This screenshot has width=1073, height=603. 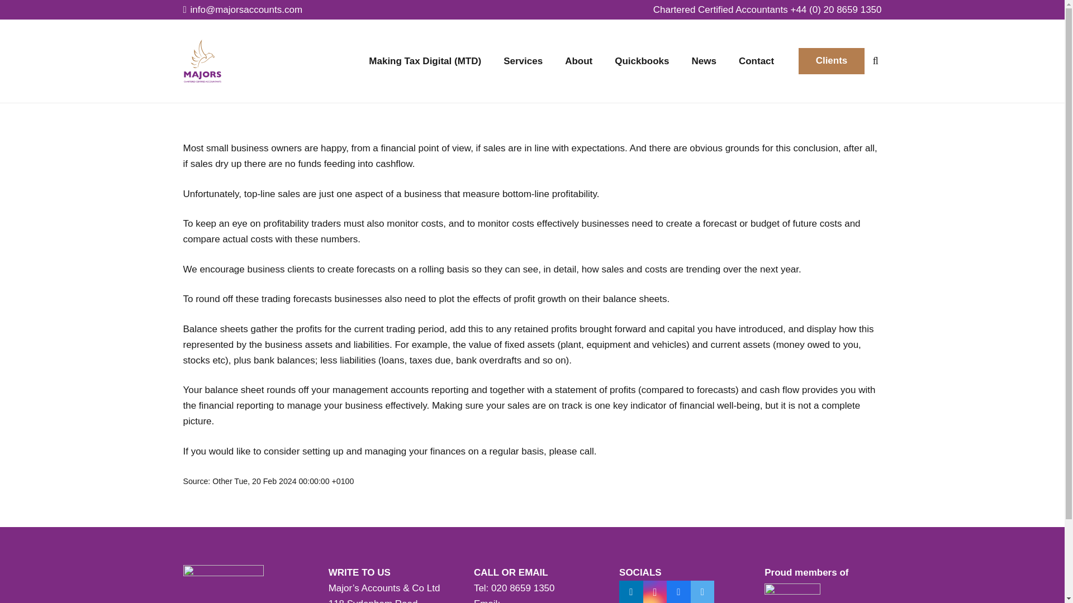 I want to click on Twitter, so click(x=702, y=592).